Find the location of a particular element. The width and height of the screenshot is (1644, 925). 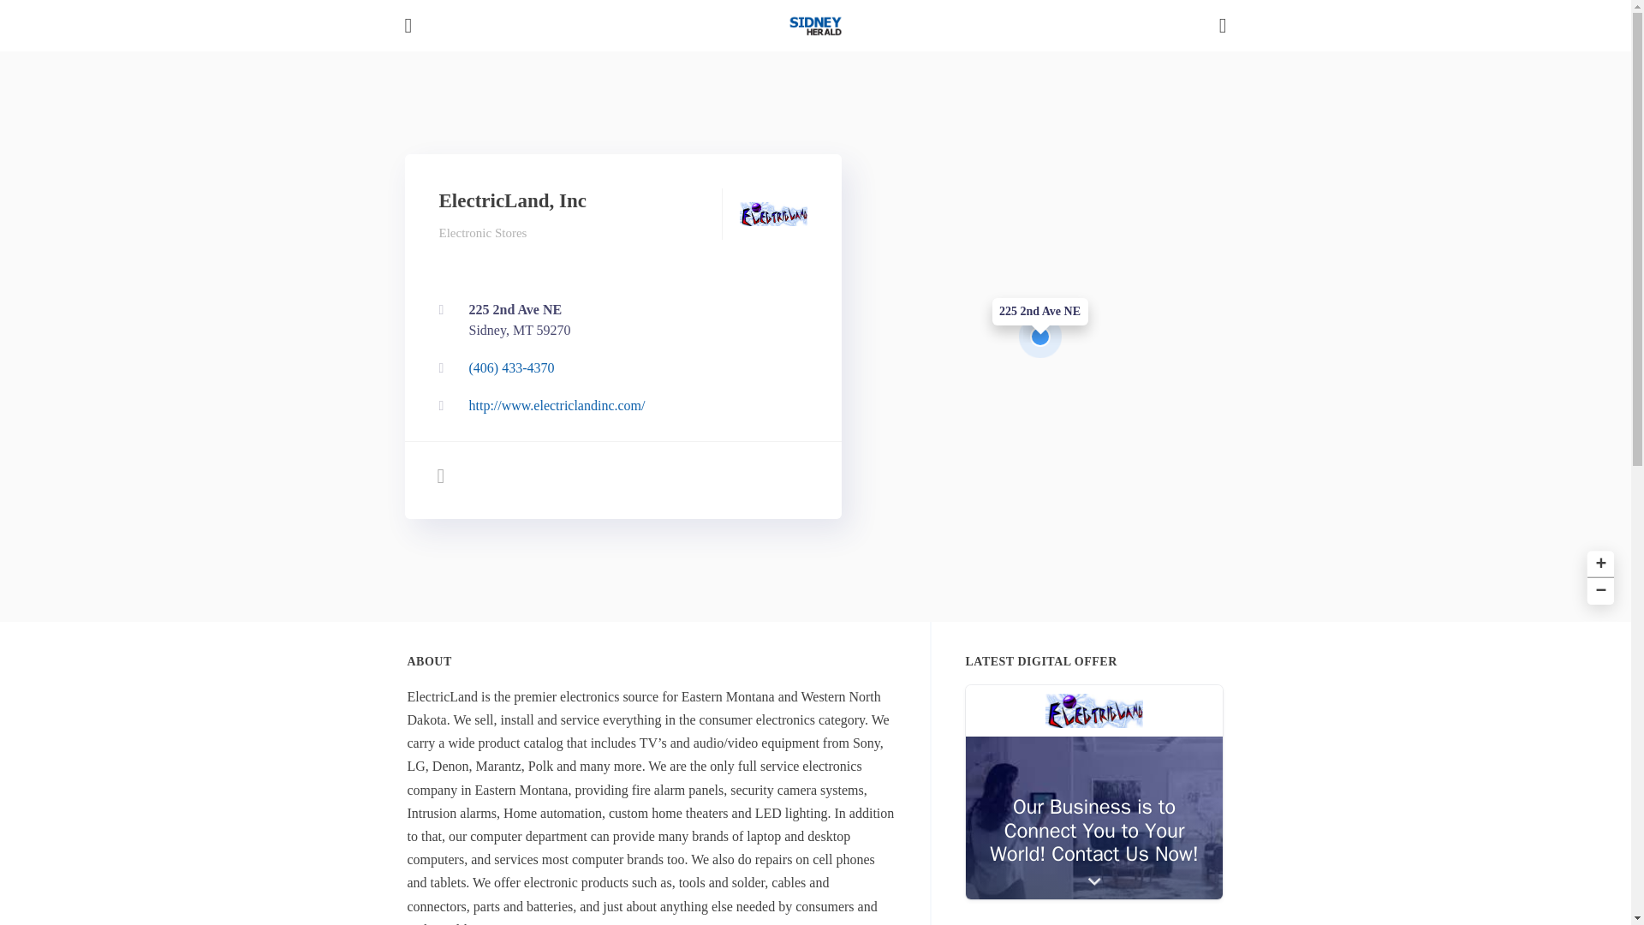

Zoom out is located at coordinates (1598, 589).